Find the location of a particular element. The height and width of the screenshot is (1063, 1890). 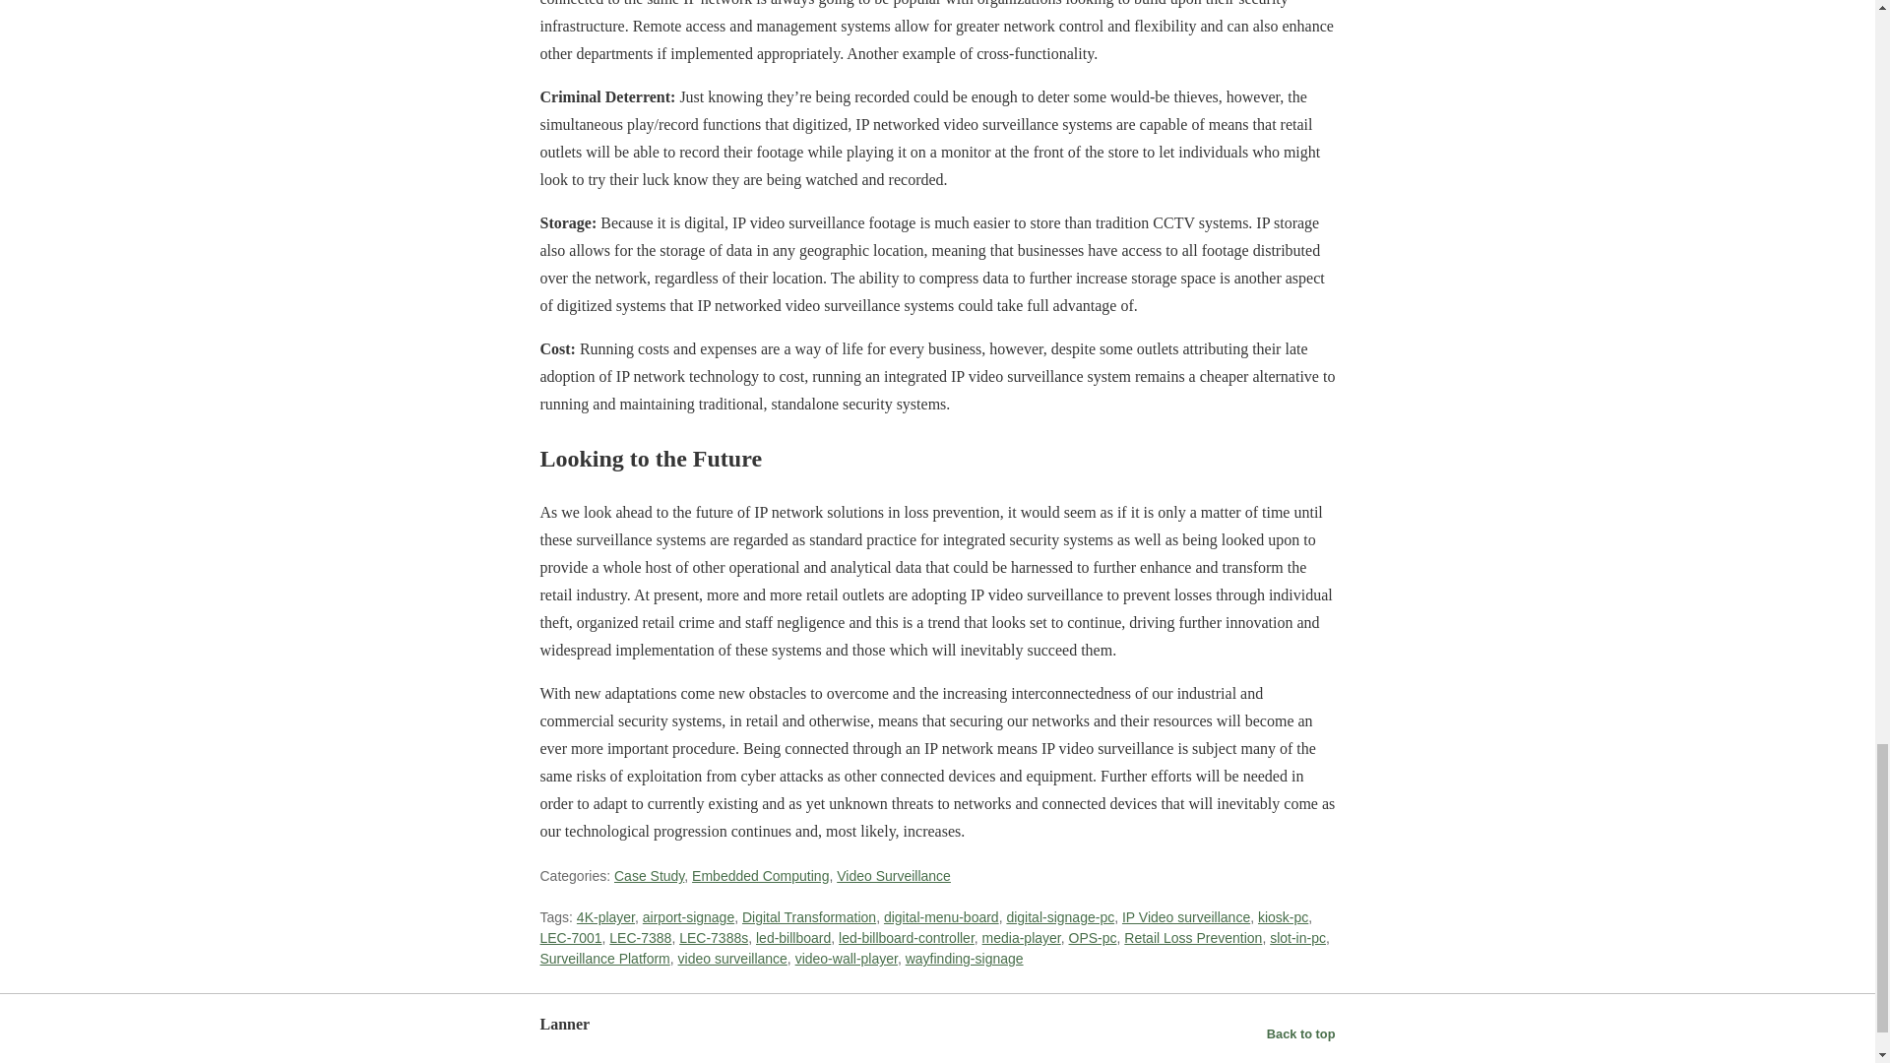

LEC-7001 is located at coordinates (569, 938).